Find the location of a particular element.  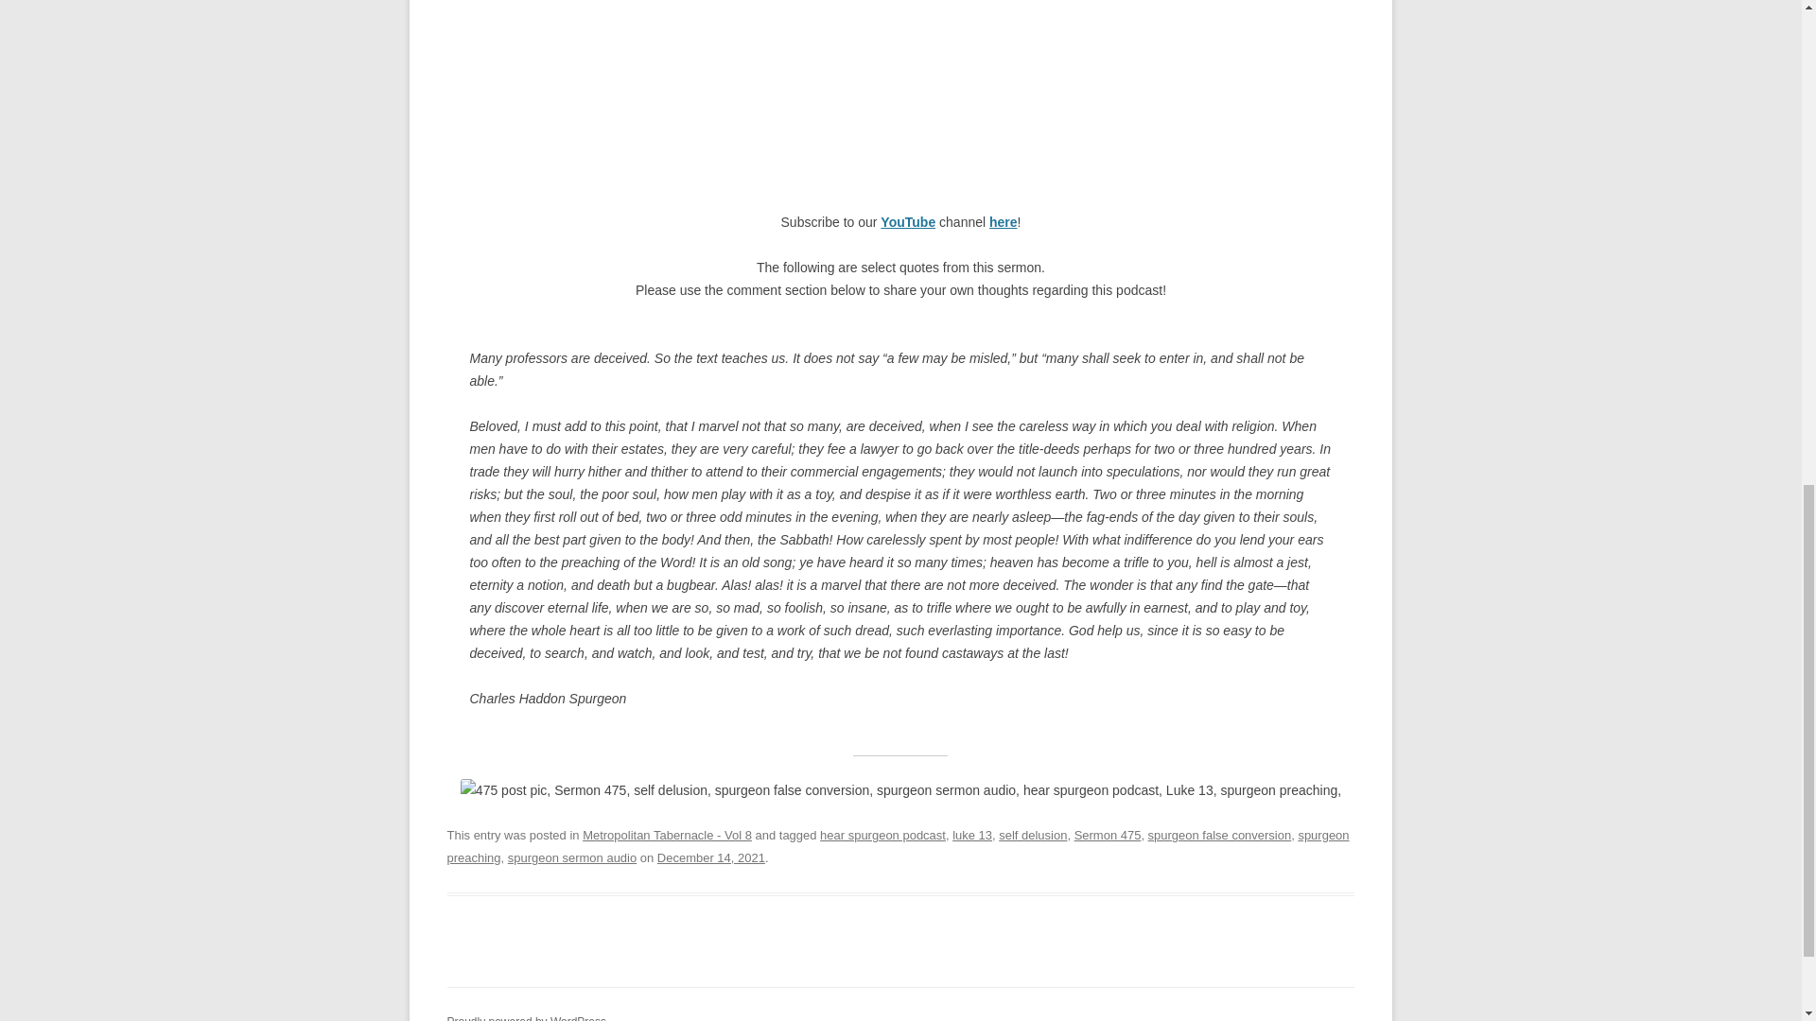

spurgeon sermon audio is located at coordinates (572, 857).